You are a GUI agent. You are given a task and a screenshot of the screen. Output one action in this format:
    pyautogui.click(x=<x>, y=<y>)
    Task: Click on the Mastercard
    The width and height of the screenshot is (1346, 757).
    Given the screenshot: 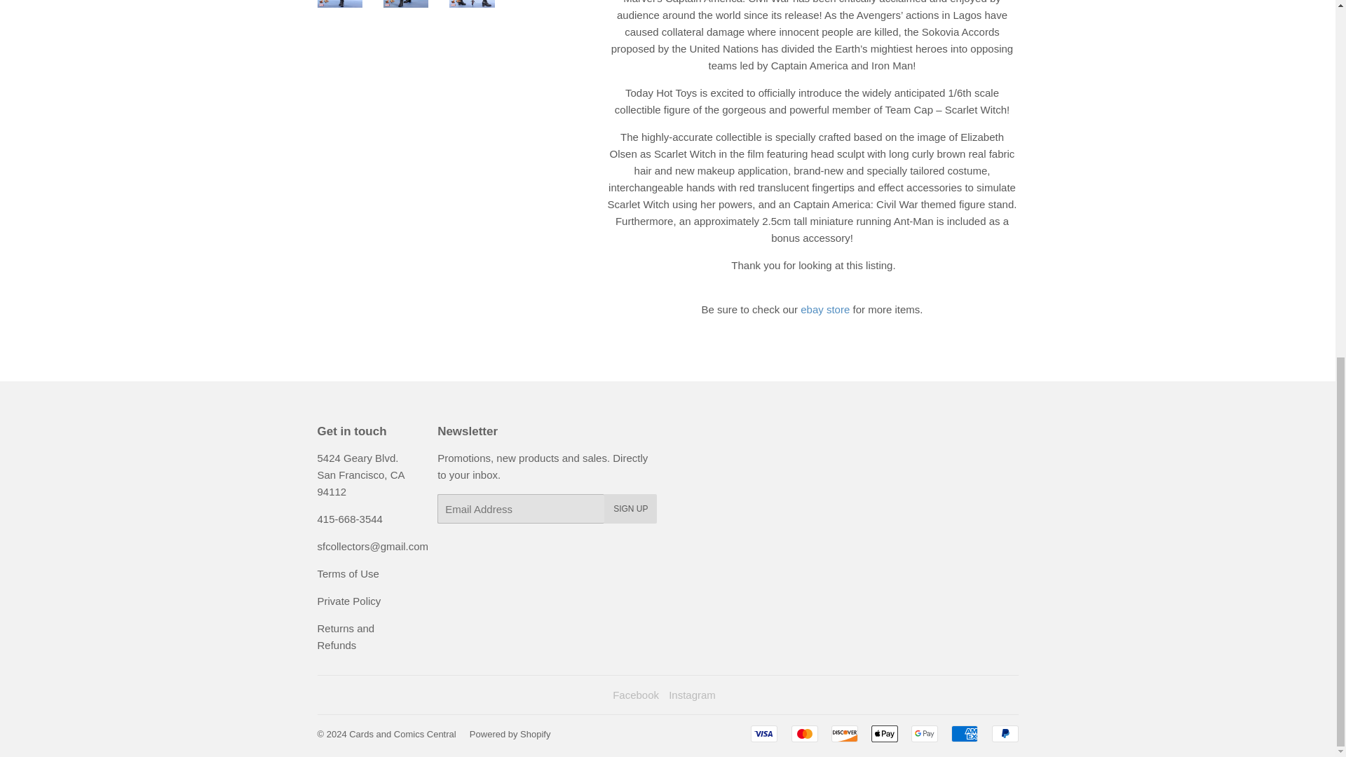 What is the action you would take?
    pyautogui.click(x=805, y=733)
    